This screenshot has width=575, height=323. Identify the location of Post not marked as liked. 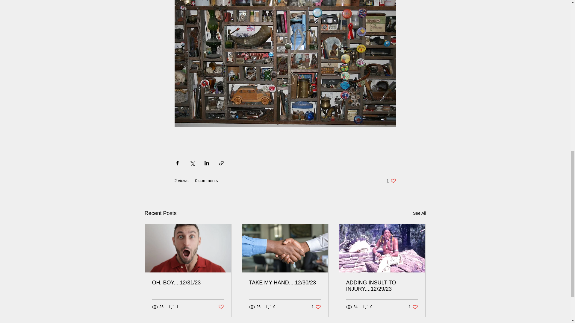
(316, 307).